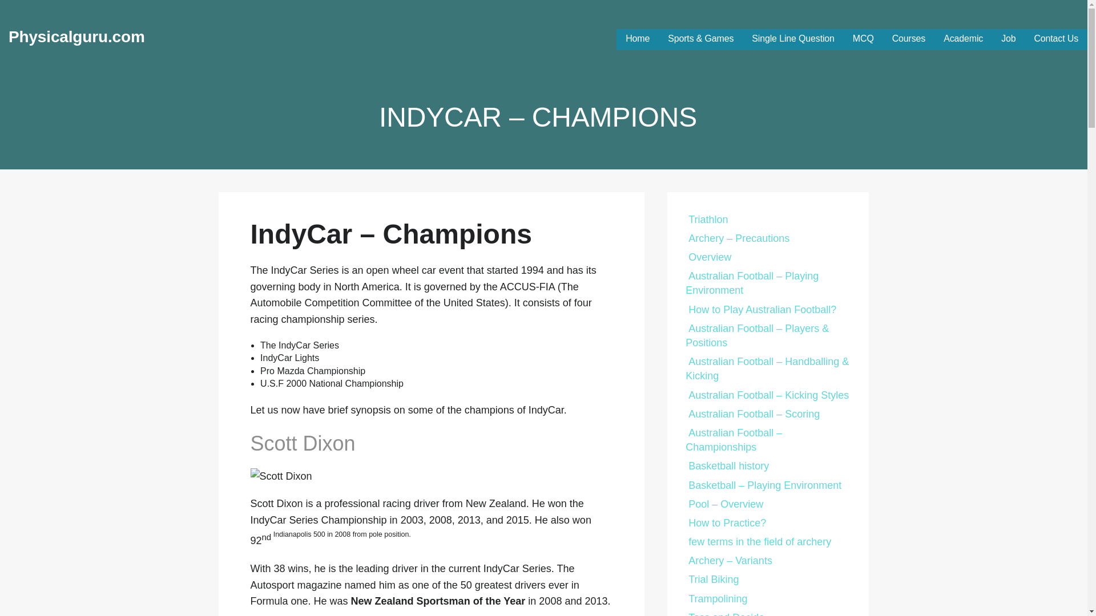  What do you see at coordinates (708, 257) in the screenshot?
I see `Overview` at bounding box center [708, 257].